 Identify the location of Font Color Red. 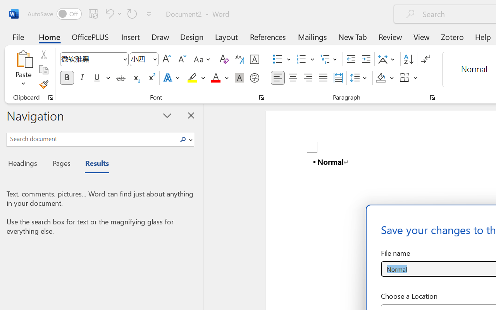
(215, 78).